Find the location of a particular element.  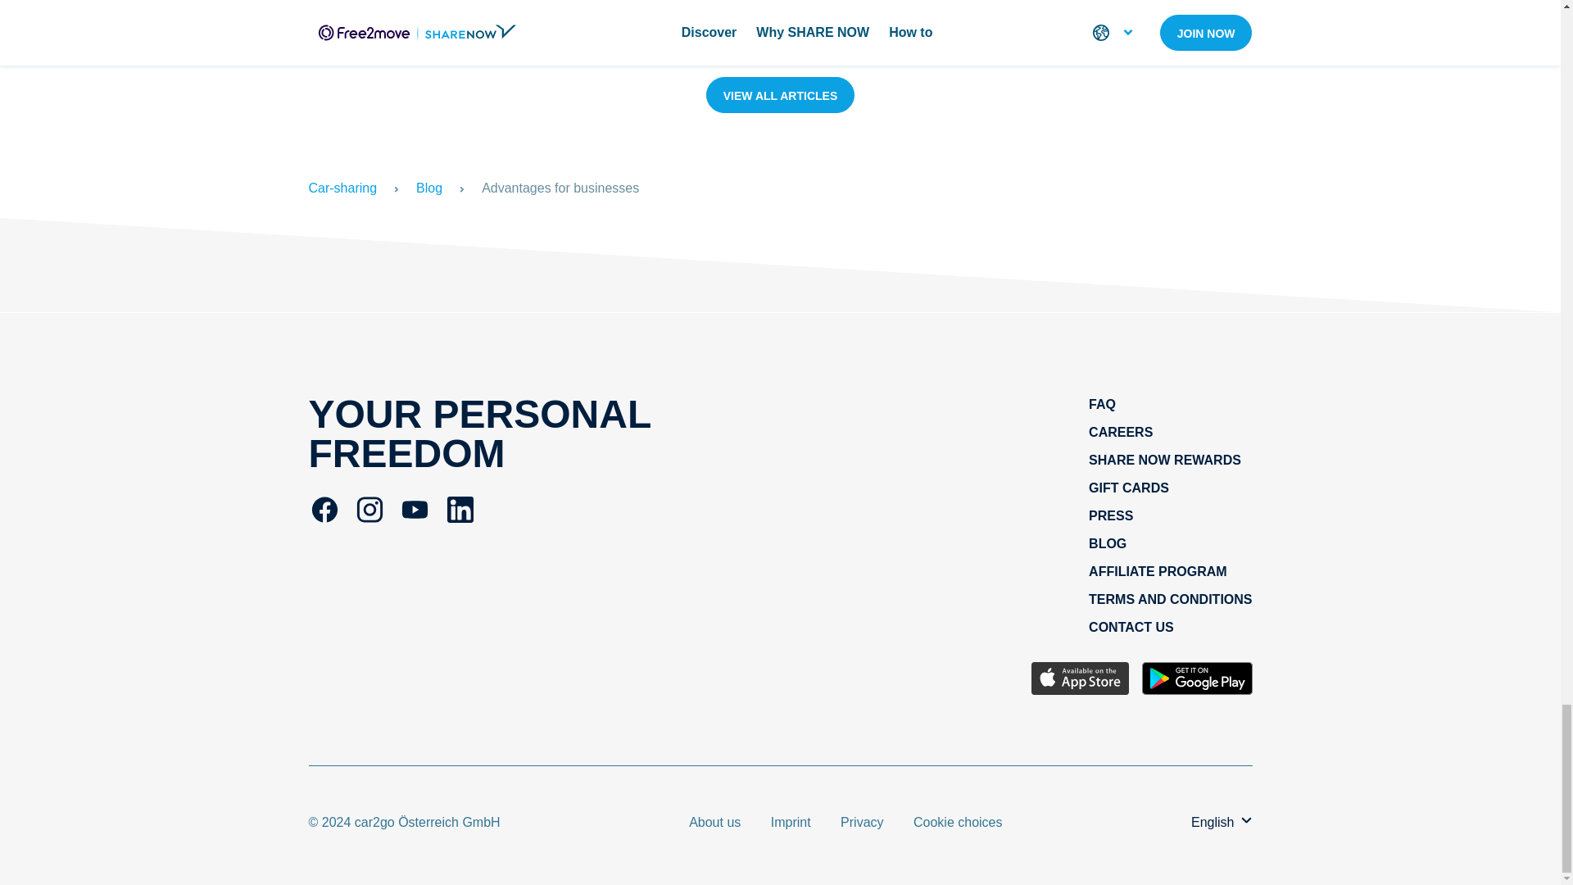

Car-sharing is located at coordinates (342, 188).